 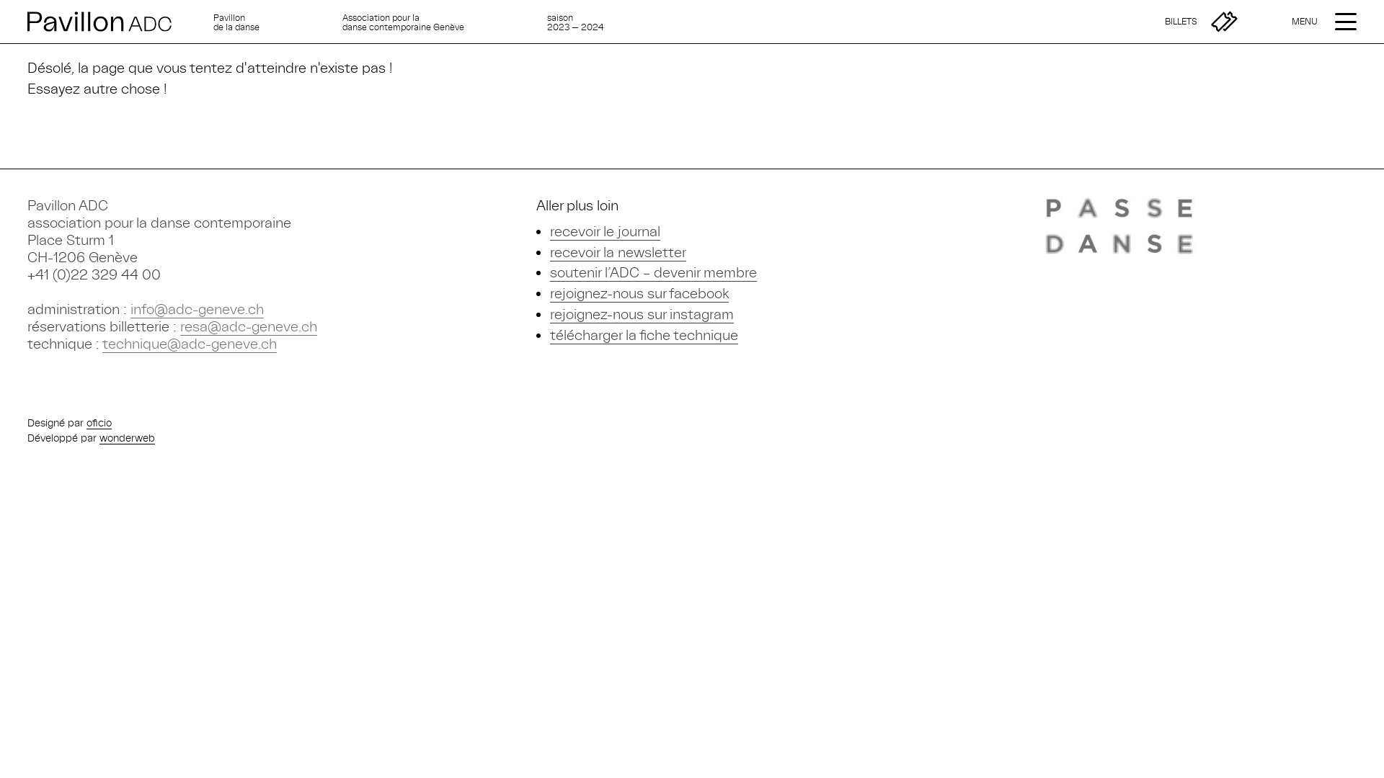 What do you see at coordinates (1346, 22) in the screenshot?
I see `MENU` at bounding box center [1346, 22].